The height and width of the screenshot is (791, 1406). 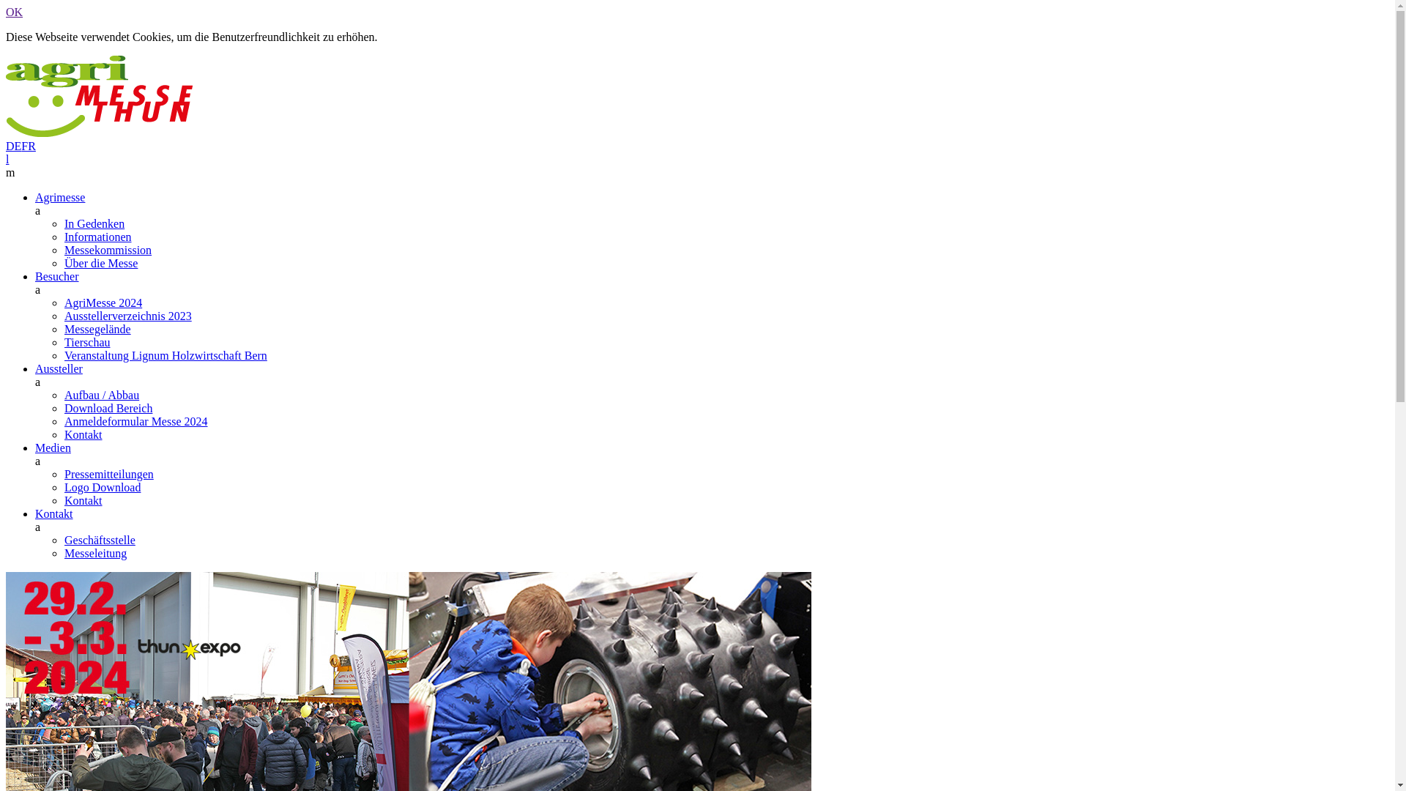 What do you see at coordinates (60, 198) in the screenshot?
I see `Agrimesse` at bounding box center [60, 198].